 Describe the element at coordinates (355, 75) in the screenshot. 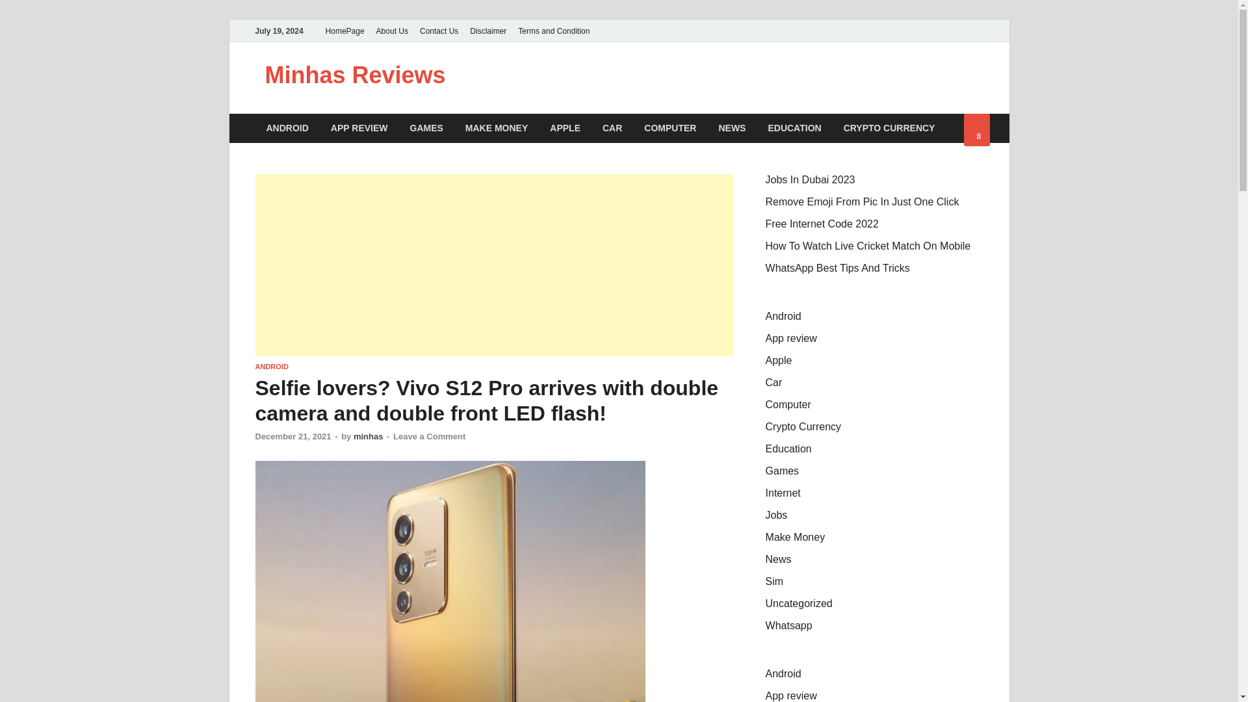

I see `Minhas Reviews` at that location.